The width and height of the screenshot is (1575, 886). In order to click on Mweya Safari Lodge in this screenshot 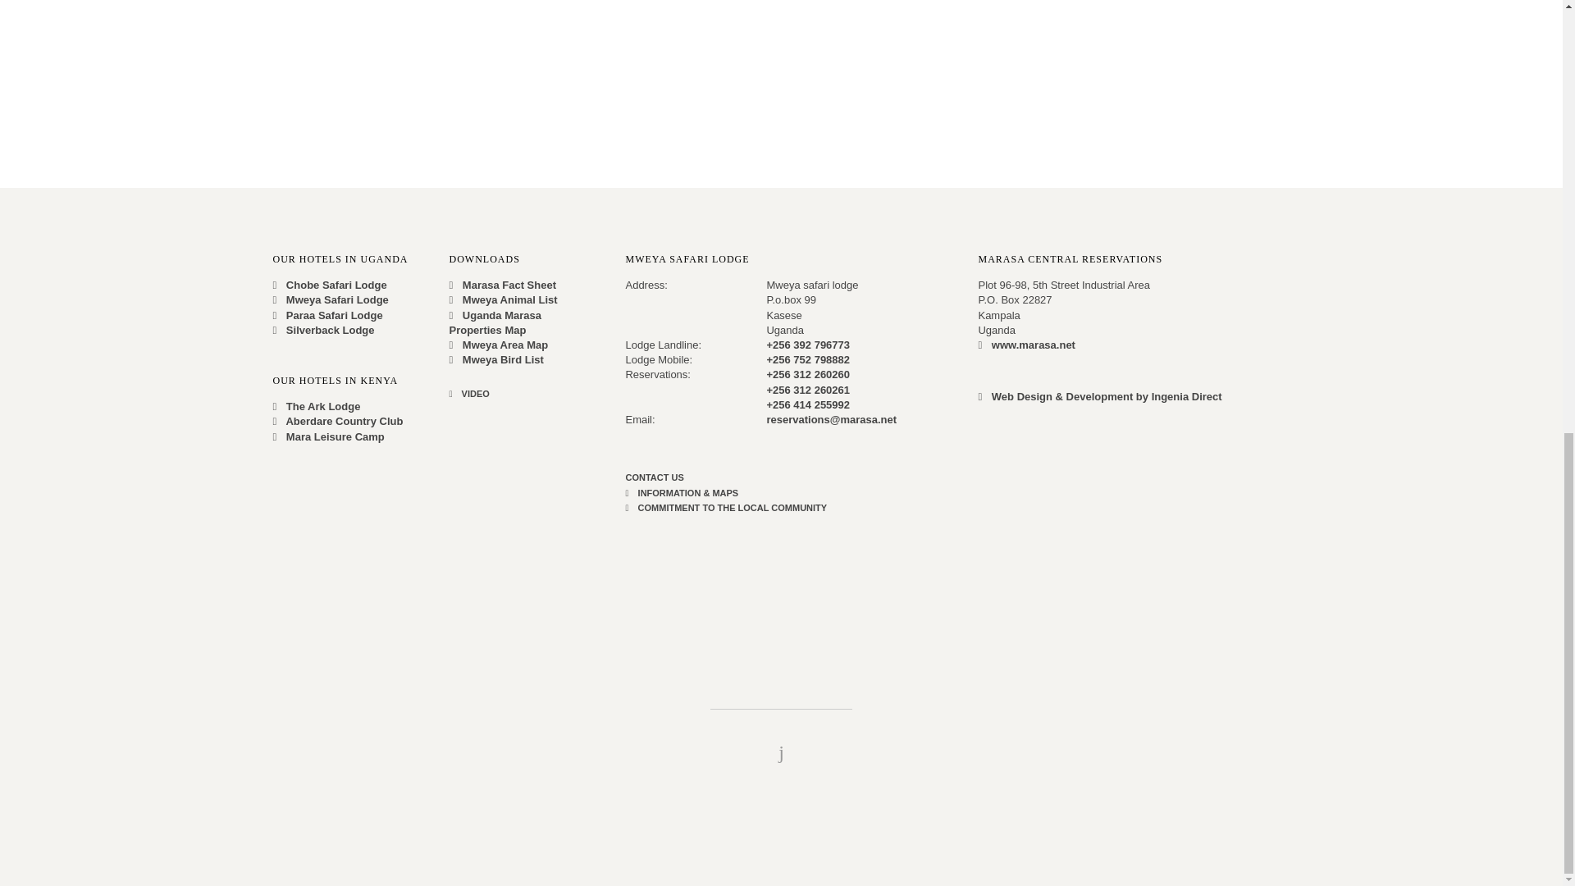, I will do `click(330, 299)`.